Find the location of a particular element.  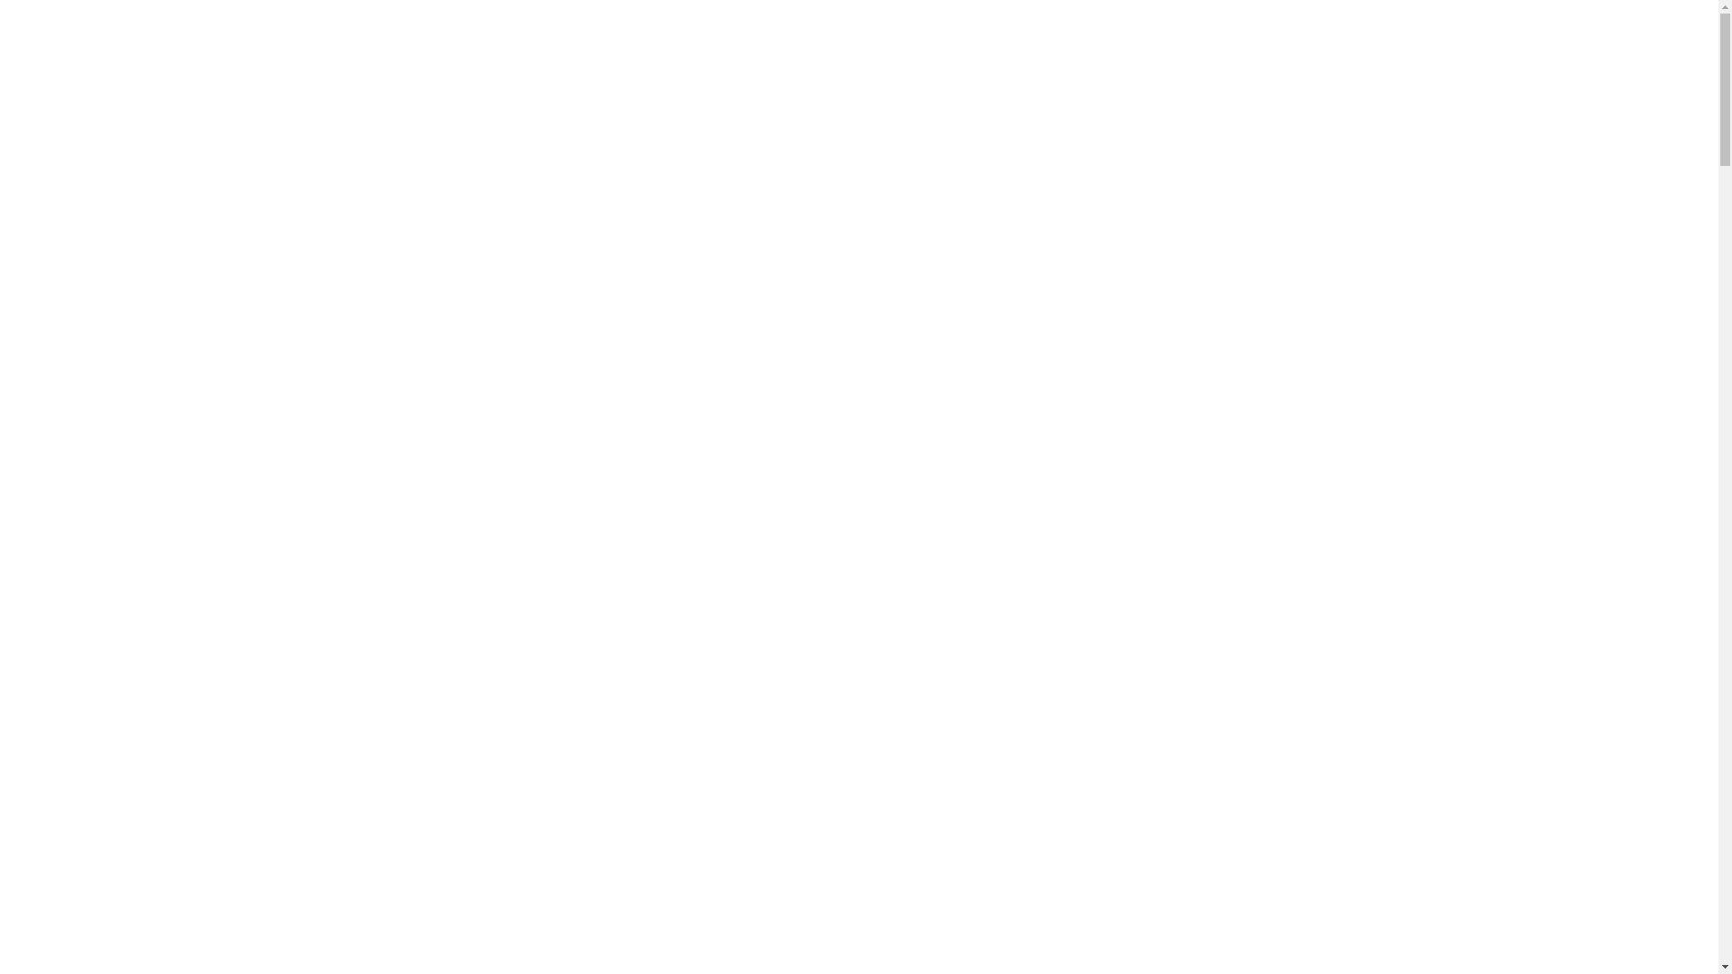

Brow & Lashes Packages is located at coordinates (189, 864).